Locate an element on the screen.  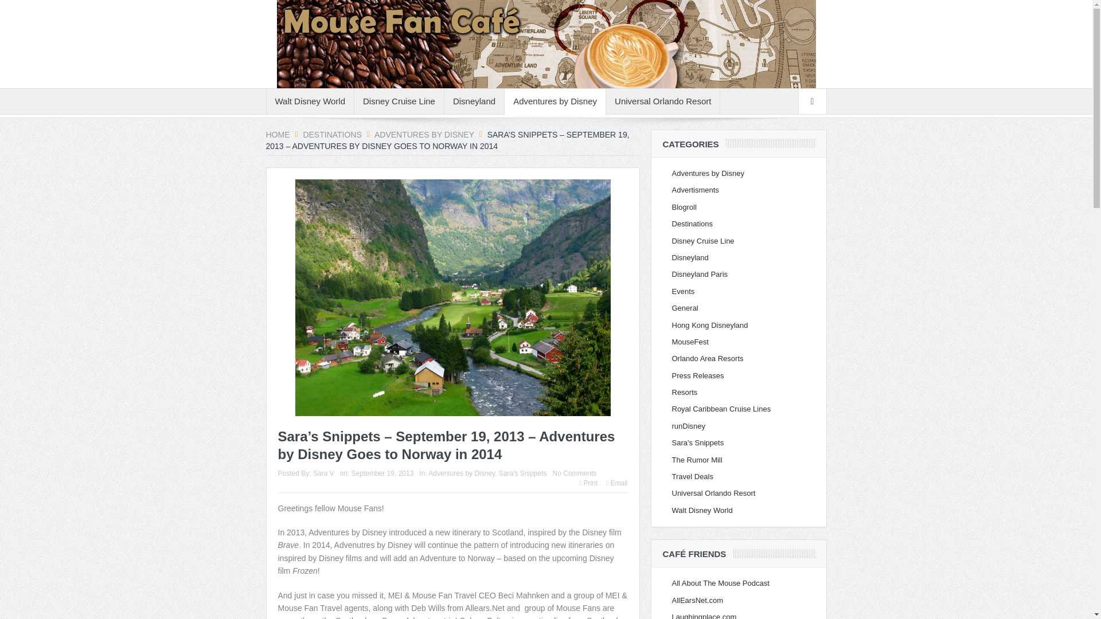
Sara V is located at coordinates (323, 473).